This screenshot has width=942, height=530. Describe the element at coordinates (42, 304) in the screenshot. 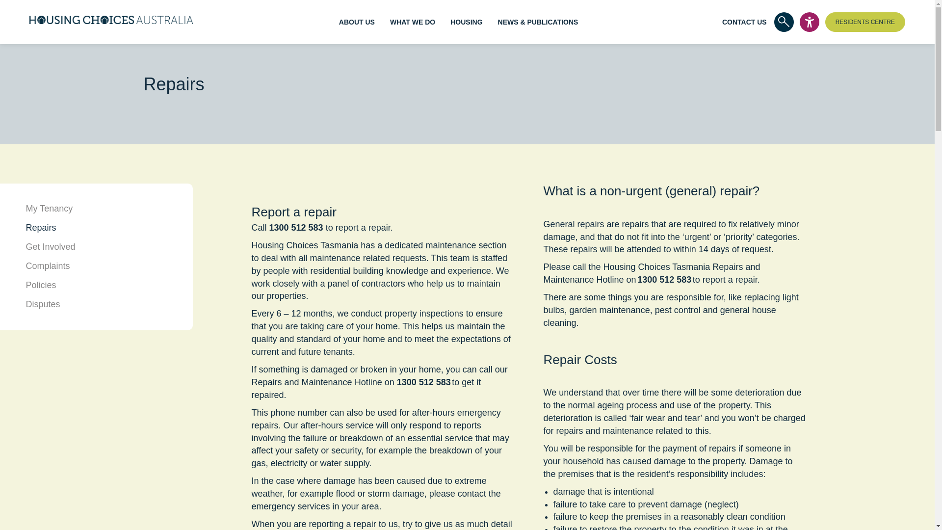

I see `Disputes` at that location.